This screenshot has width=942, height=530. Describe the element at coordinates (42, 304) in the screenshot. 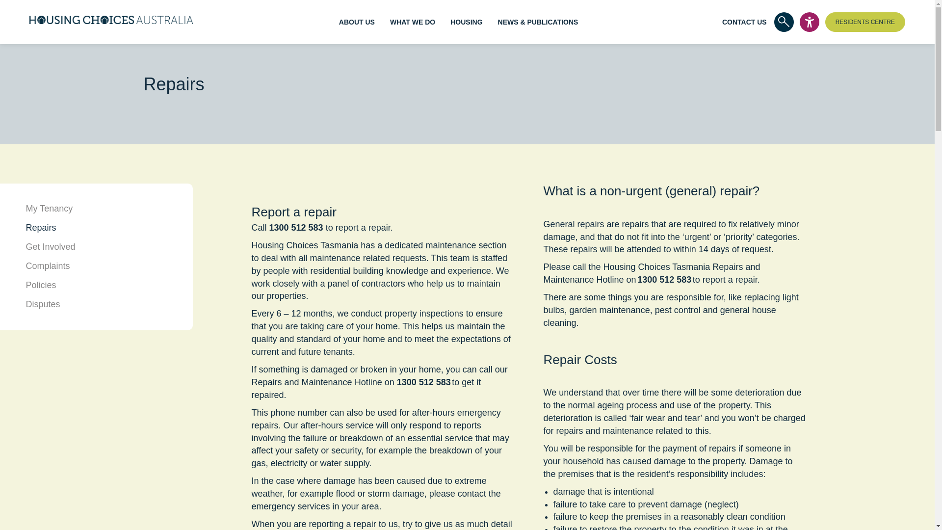

I see `Disputes` at that location.